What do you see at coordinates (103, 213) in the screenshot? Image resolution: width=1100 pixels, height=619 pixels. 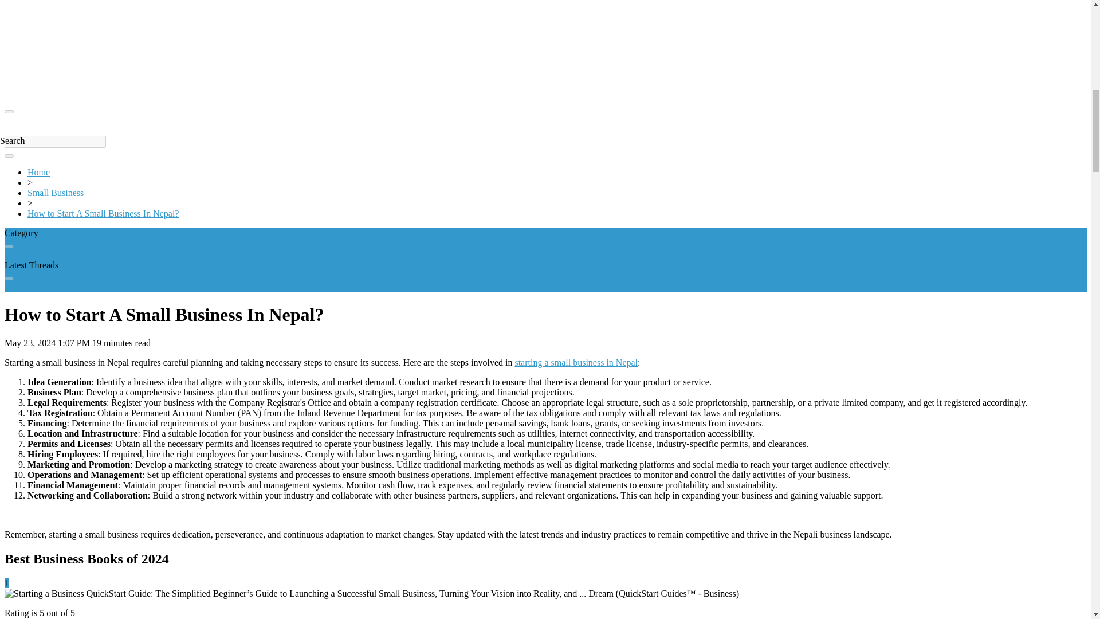 I see `How to Start A Small Business In Nepal?` at bounding box center [103, 213].